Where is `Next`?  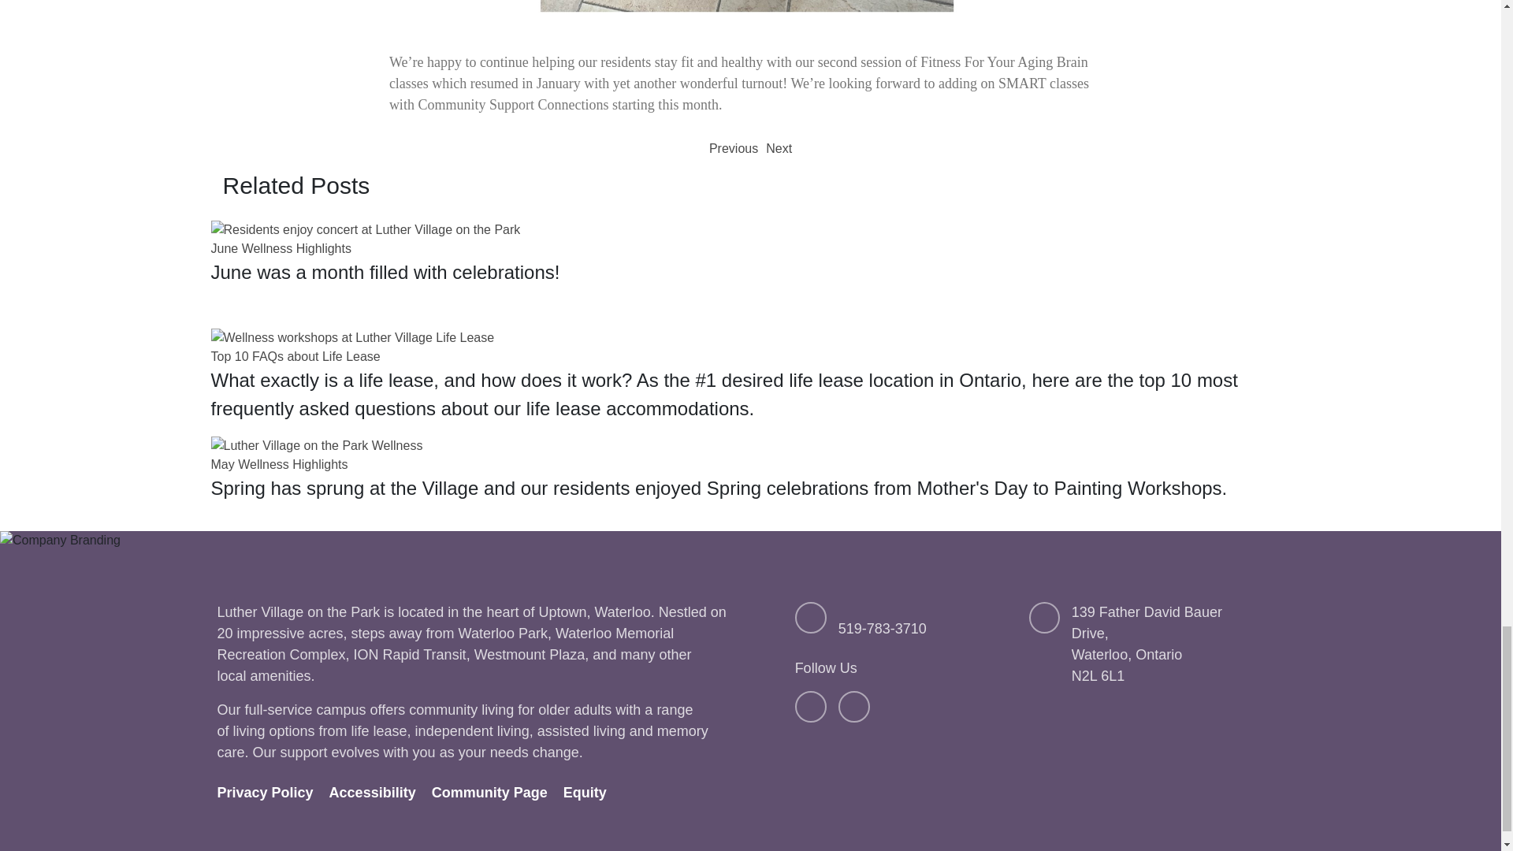
Next is located at coordinates (779, 148).